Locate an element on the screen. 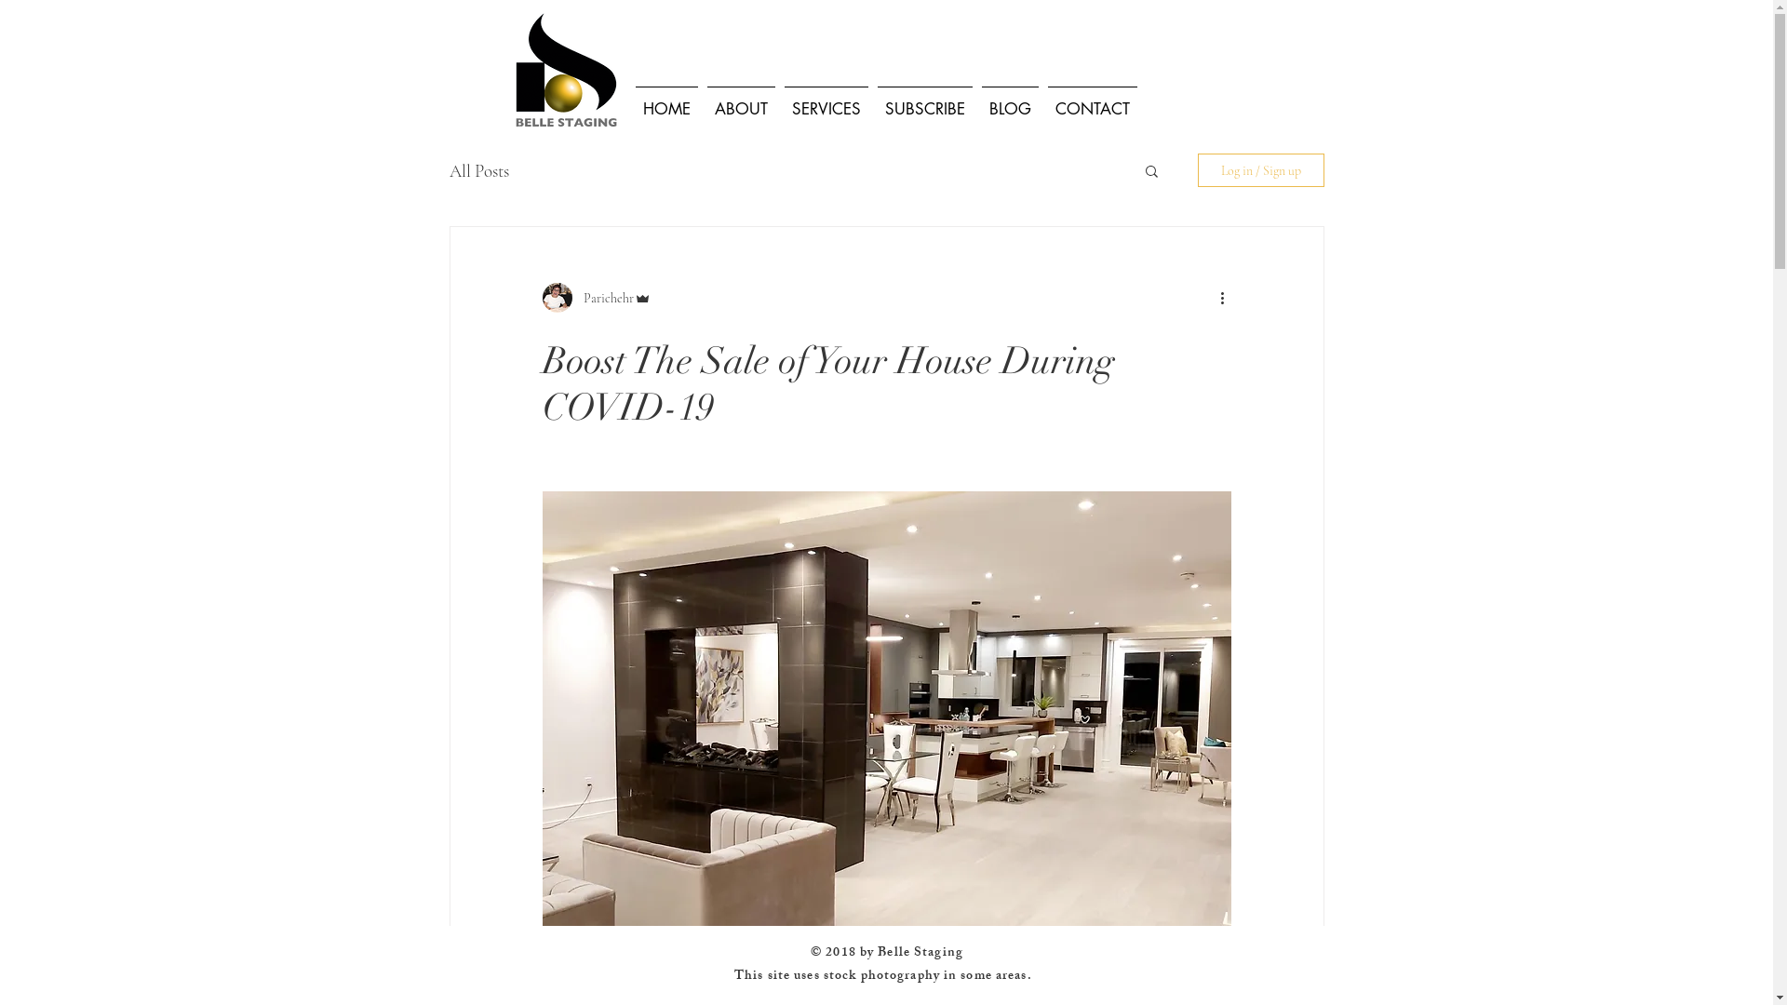 Image resolution: width=1787 pixels, height=1005 pixels. All Posts is located at coordinates (478, 171).